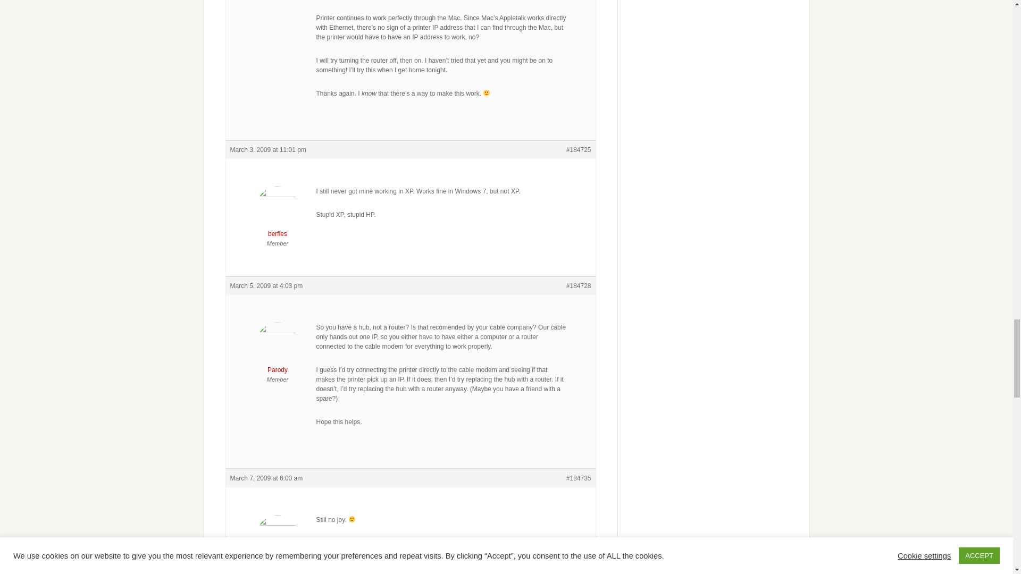  I want to click on View JOrkney95's profile, so click(278, 543).